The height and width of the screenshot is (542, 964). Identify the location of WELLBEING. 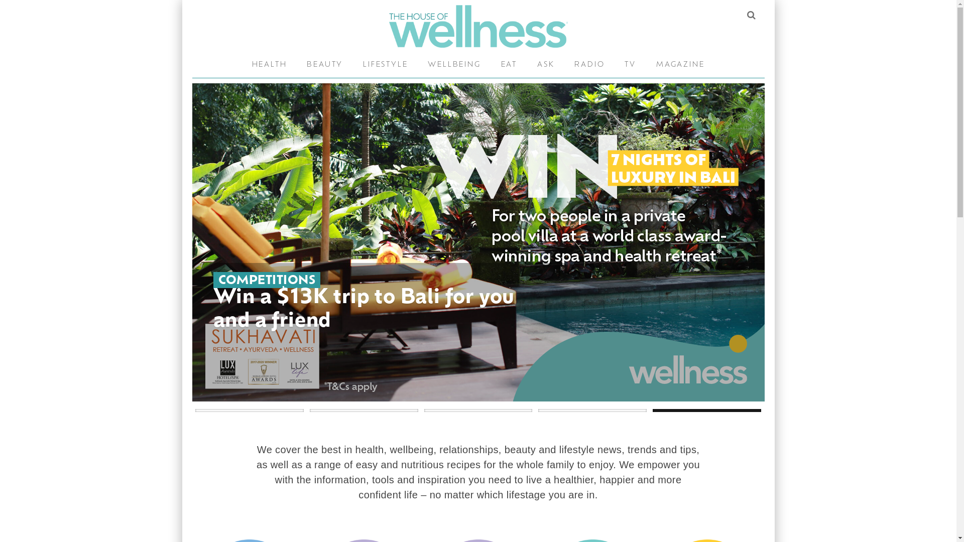
(454, 65).